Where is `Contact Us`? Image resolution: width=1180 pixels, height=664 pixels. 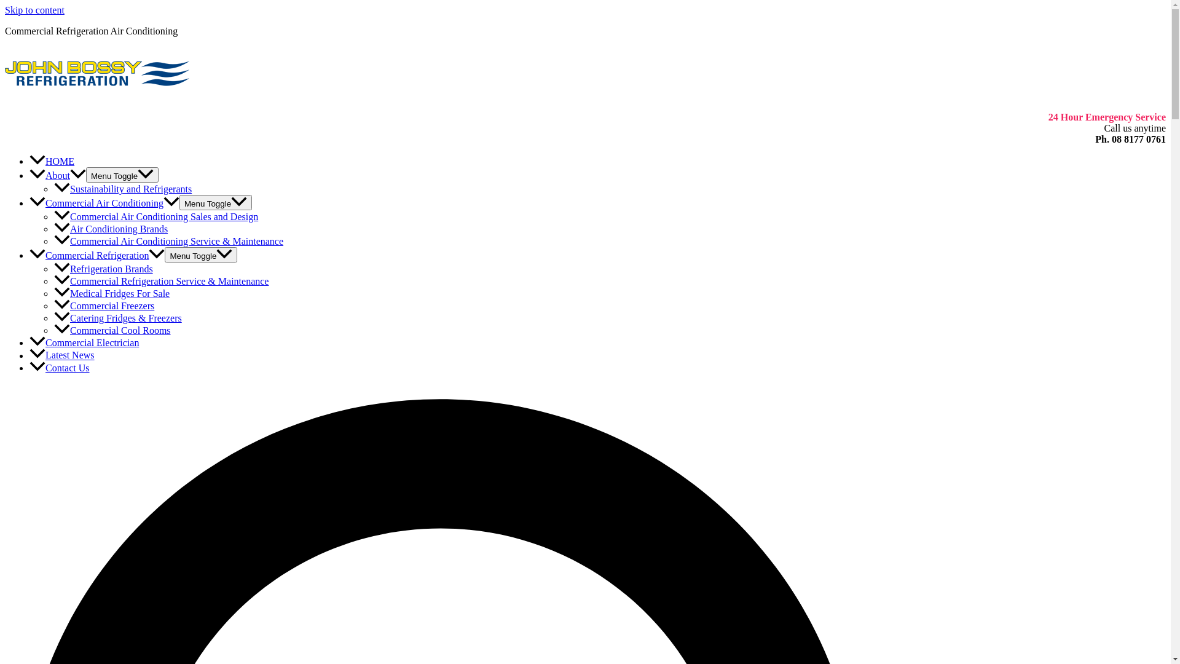
Contact Us is located at coordinates (60, 368).